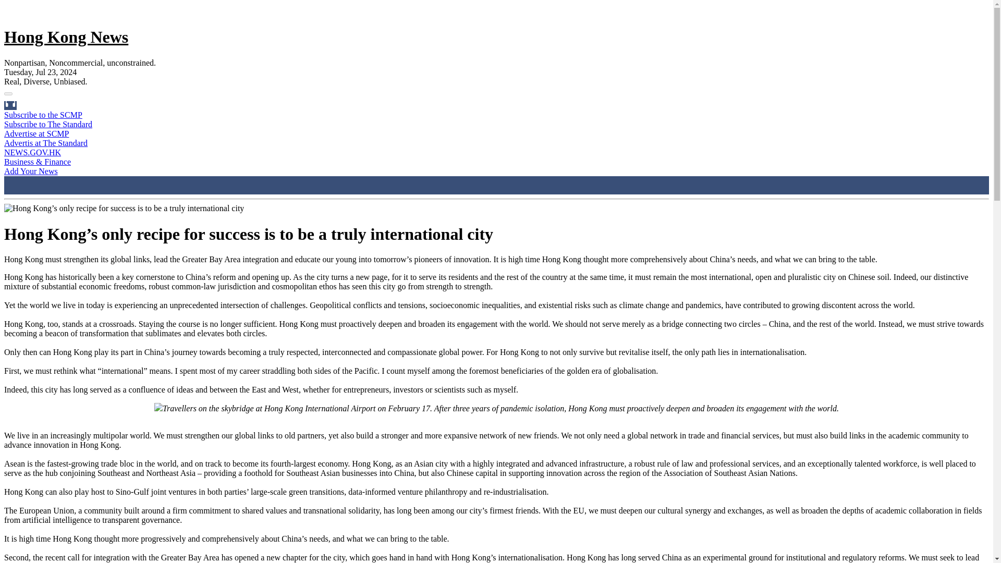  What do you see at coordinates (43, 115) in the screenshot?
I see `Subscribe to the SCMP` at bounding box center [43, 115].